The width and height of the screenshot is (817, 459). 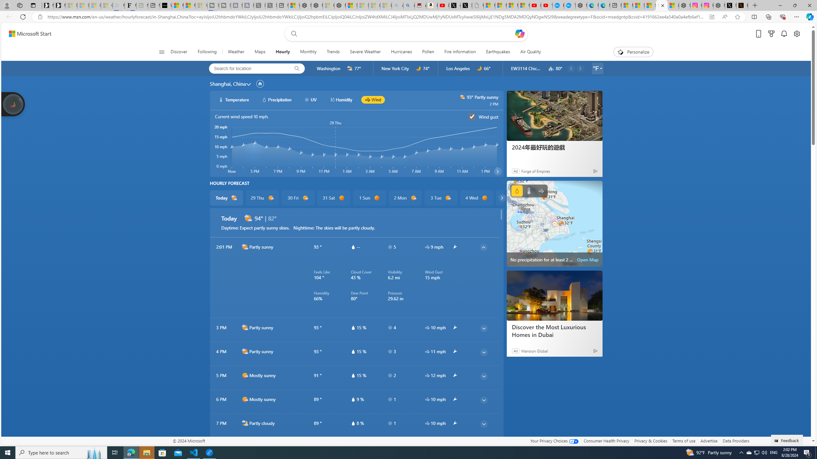 What do you see at coordinates (26, 34) in the screenshot?
I see `Skip to footer` at bounding box center [26, 34].